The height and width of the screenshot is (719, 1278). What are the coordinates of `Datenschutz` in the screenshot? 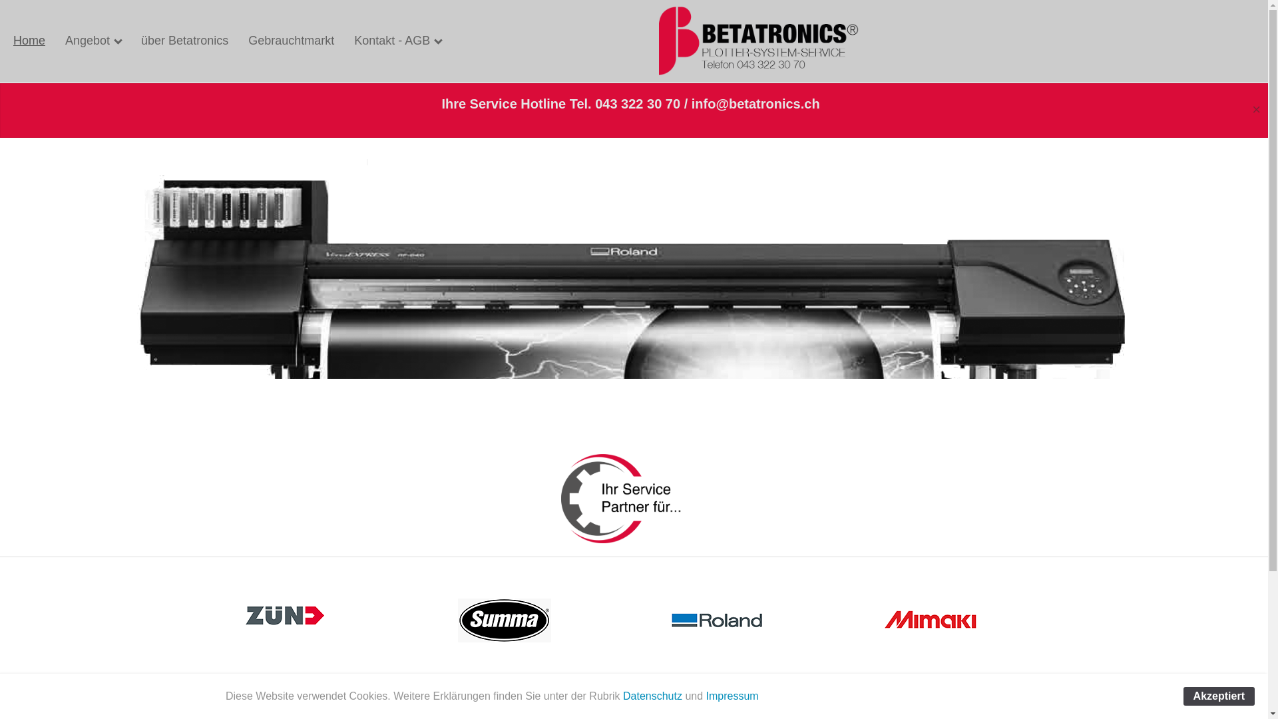 It's located at (652, 696).